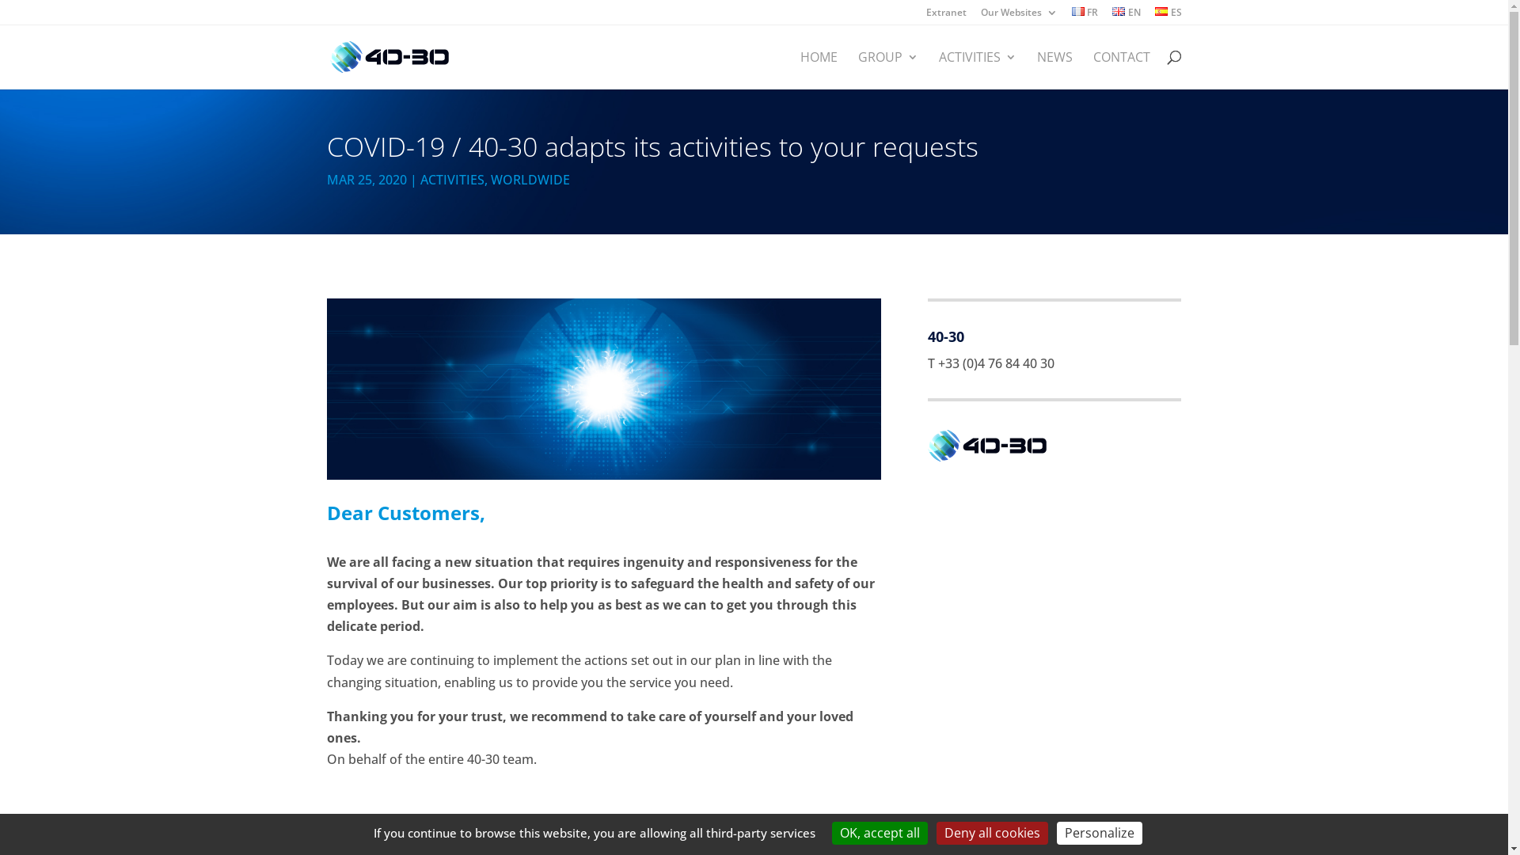 The width and height of the screenshot is (1520, 855). I want to click on ACTIVITIES, so click(451, 180).